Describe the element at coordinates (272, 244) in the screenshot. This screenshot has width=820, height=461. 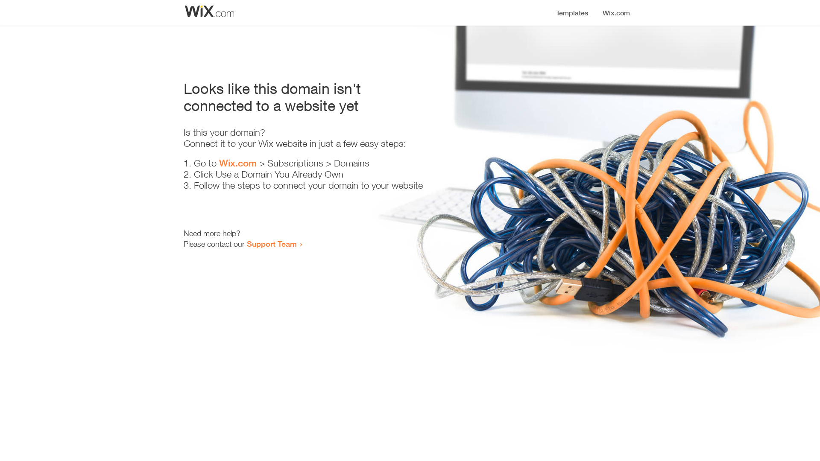
I see `Support Team` at that location.